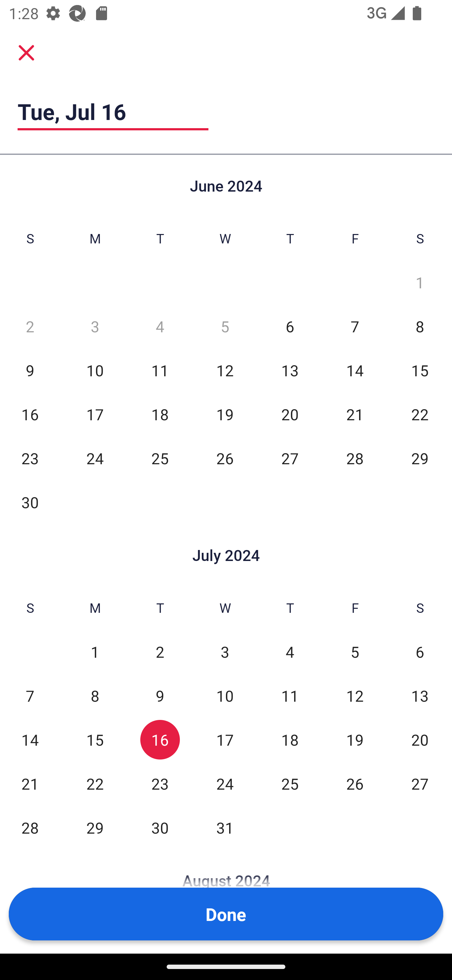 This screenshot has width=452, height=980. I want to click on 11 Tue, Jun 11, Not Selected, so click(160, 370).